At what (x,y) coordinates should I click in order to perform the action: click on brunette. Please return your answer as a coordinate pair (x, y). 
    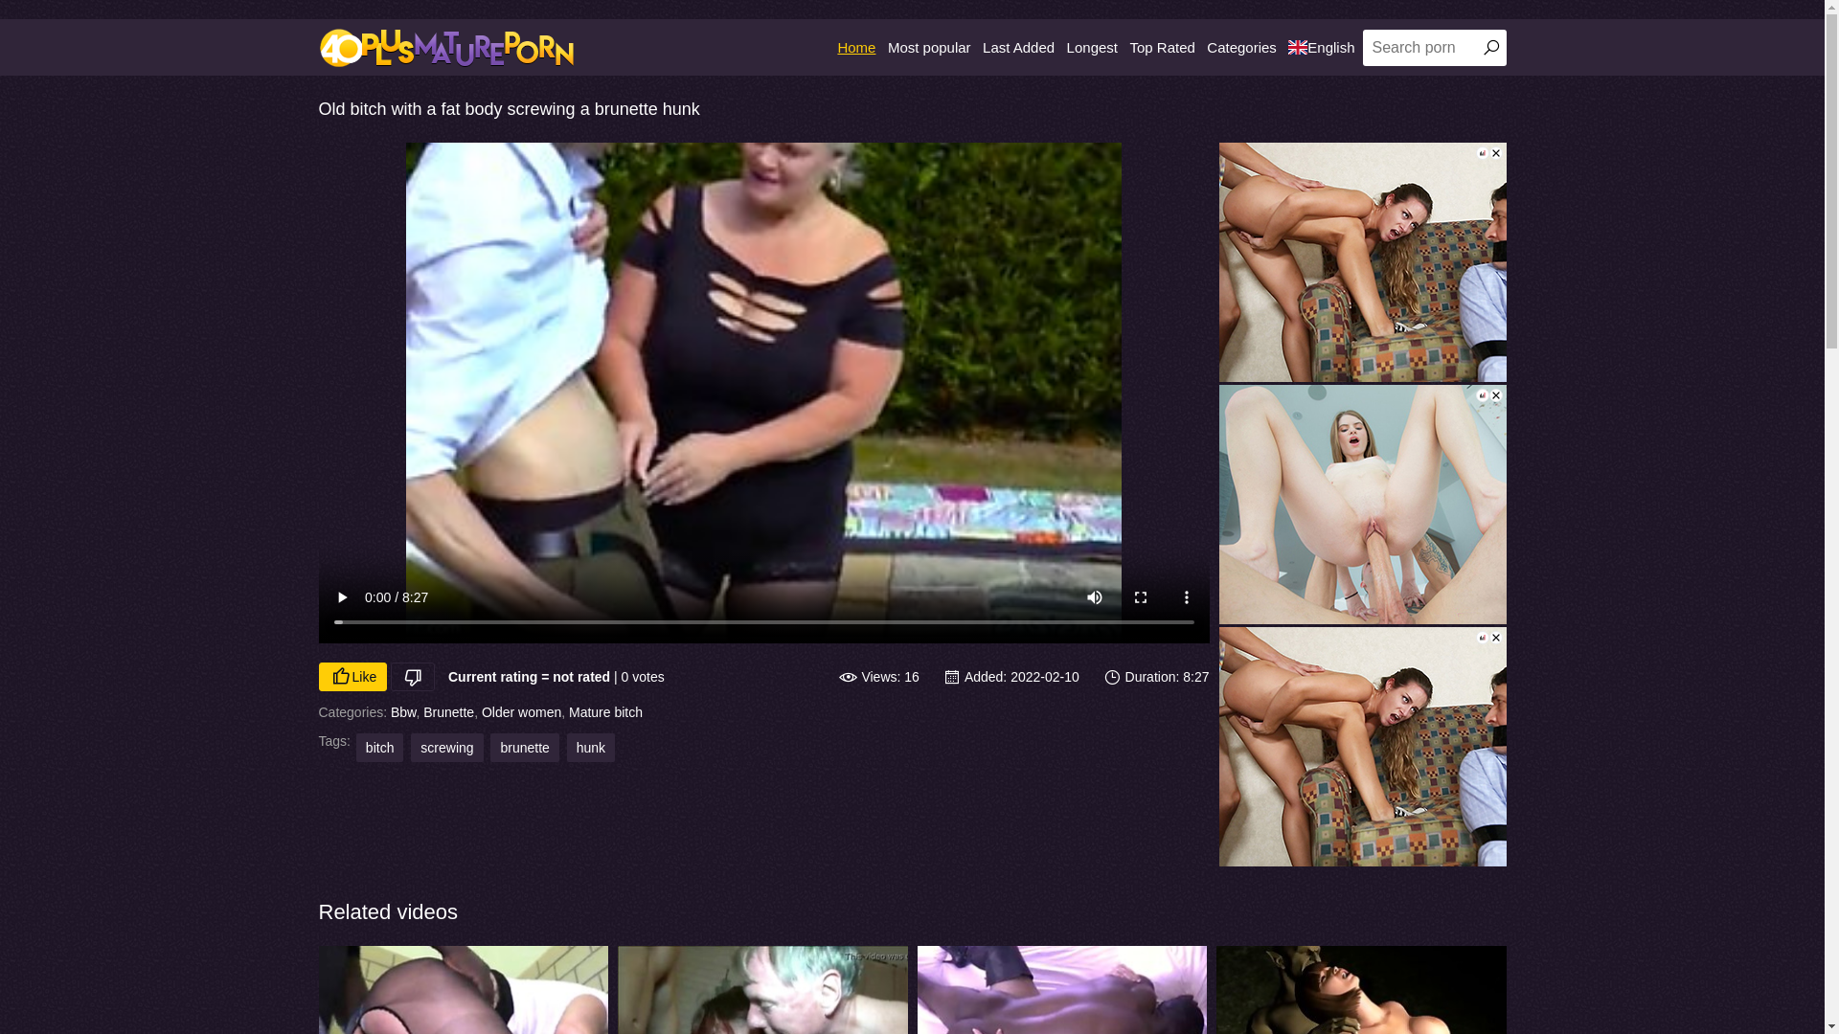
    Looking at the image, I should click on (525, 748).